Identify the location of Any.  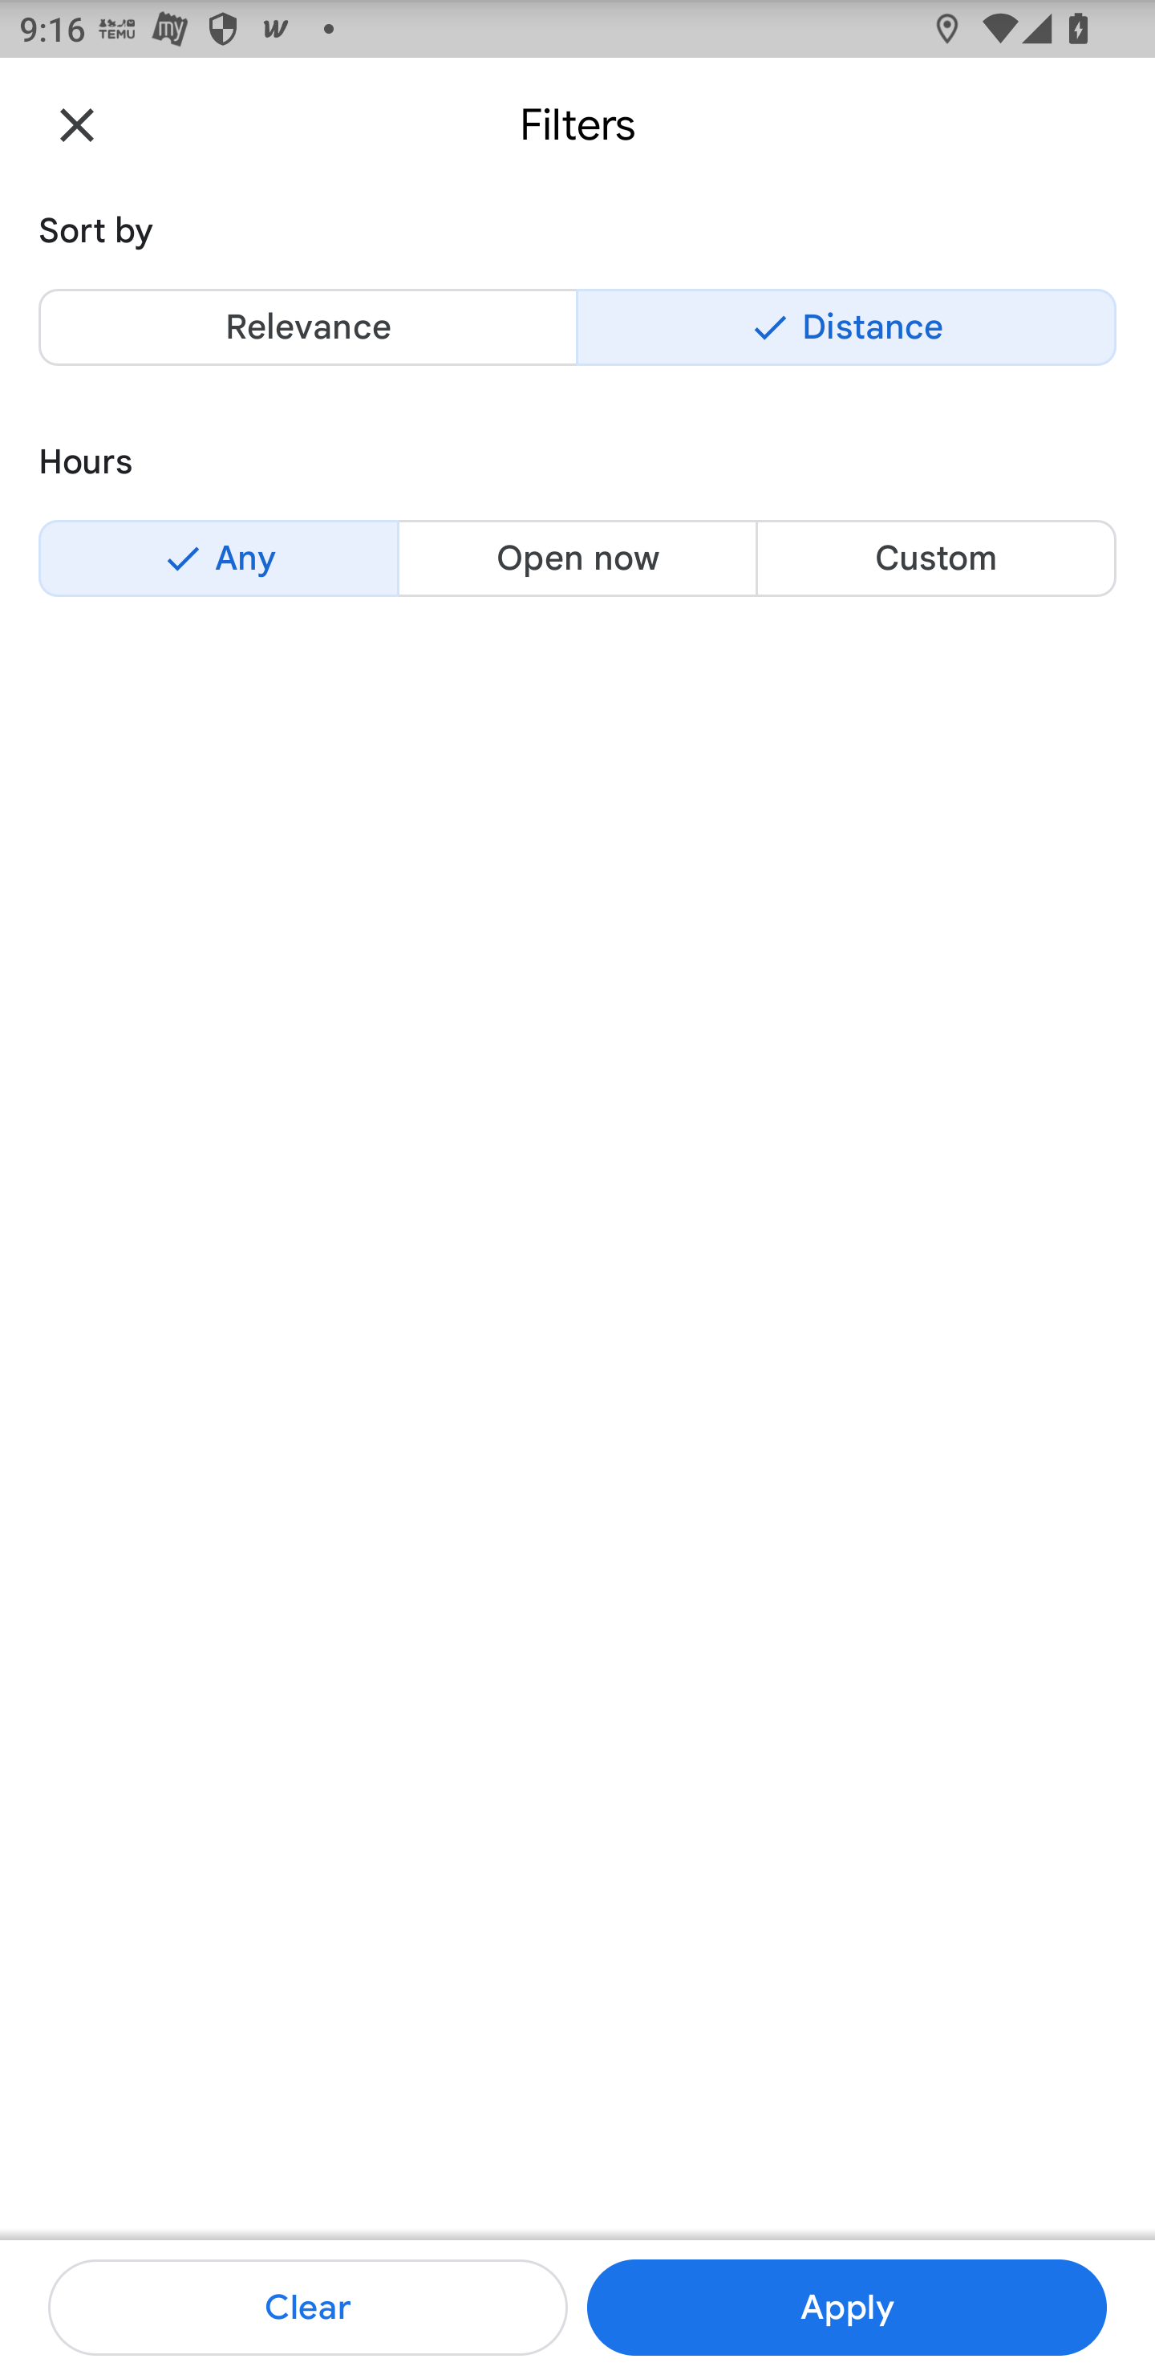
(218, 558).